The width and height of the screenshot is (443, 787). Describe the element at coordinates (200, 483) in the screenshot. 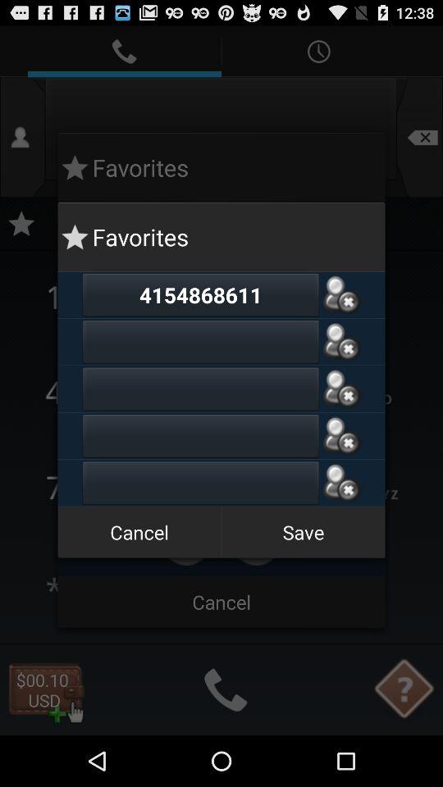

I see `a place to enter a value` at that location.